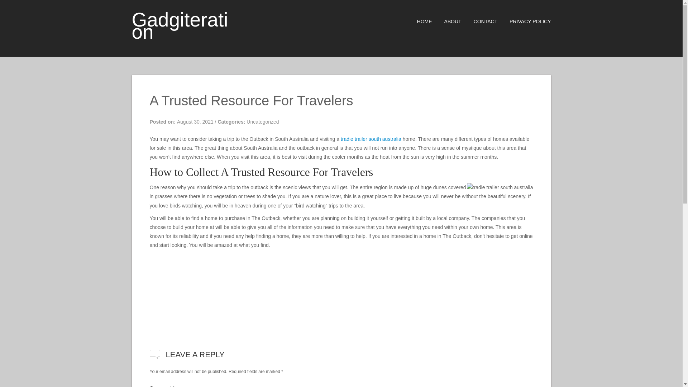 The height and width of the screenshot is (387, 688). I want to click on tradie trailer south australia, so click(371, 139).